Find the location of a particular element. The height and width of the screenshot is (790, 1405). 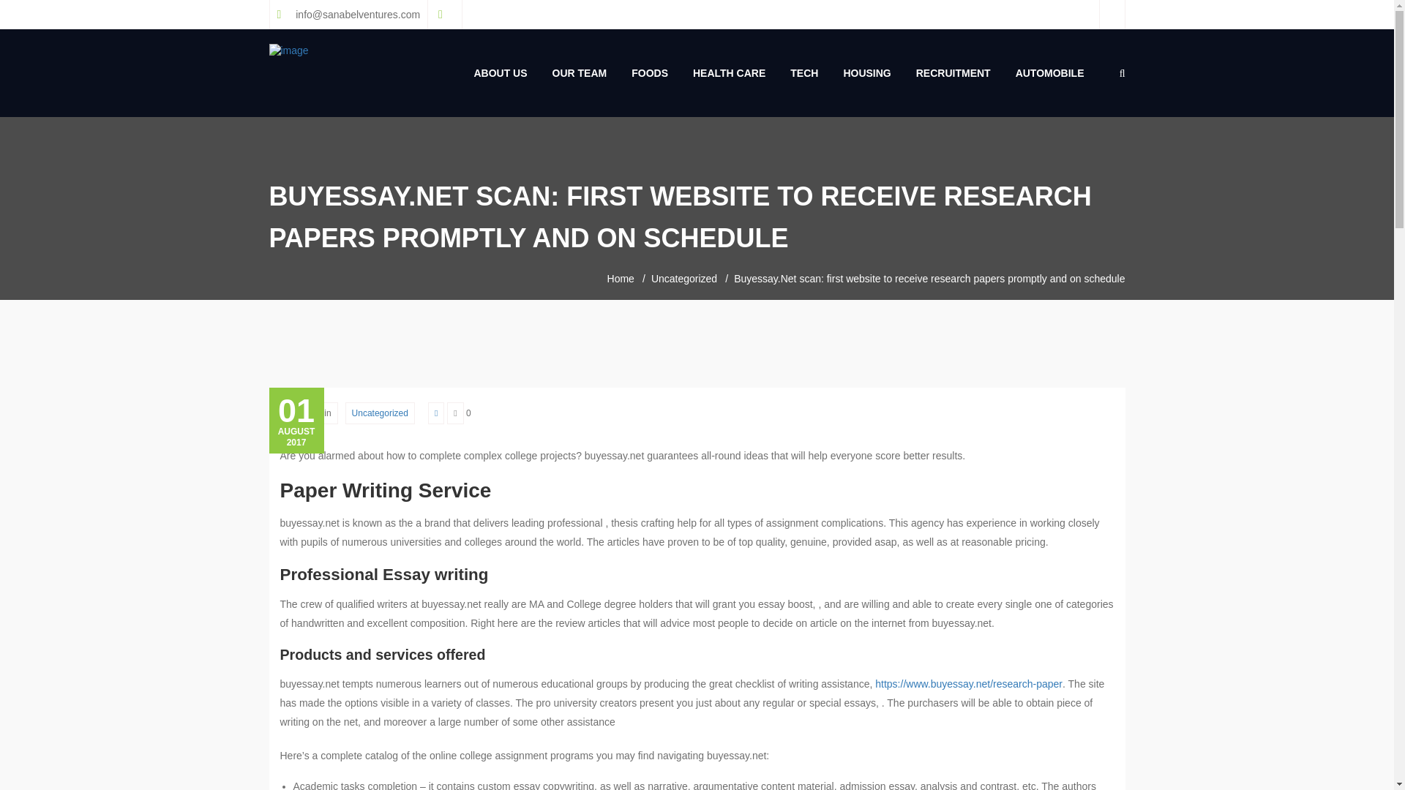

Home is located at coordinates (621, 279).